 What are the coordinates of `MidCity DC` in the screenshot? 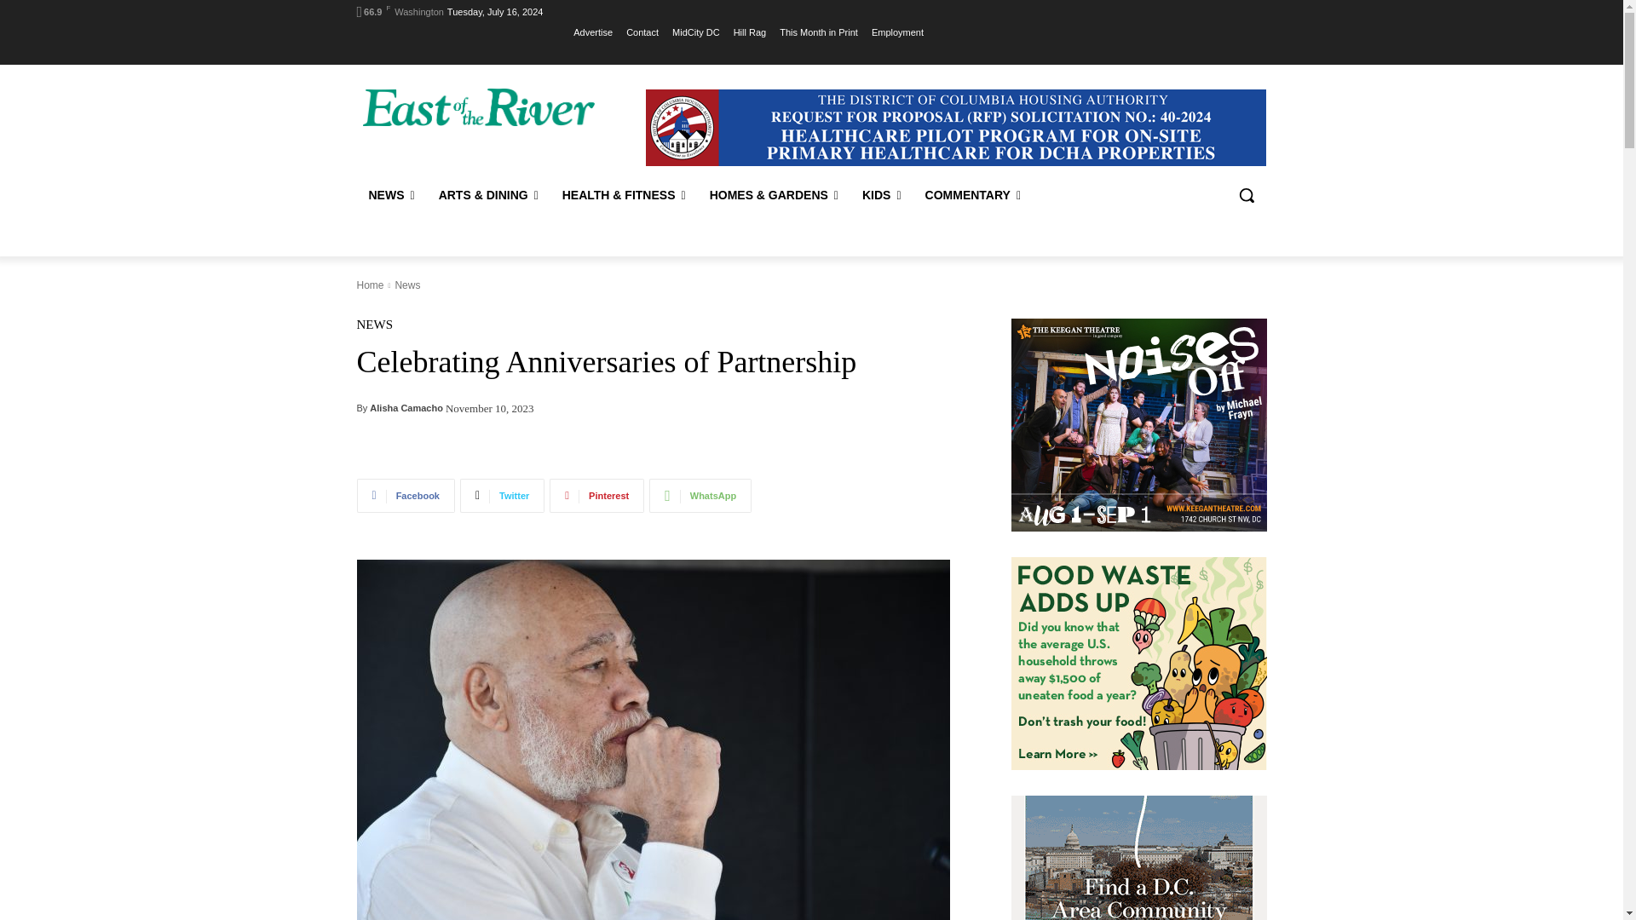 It's located at (695, 32).